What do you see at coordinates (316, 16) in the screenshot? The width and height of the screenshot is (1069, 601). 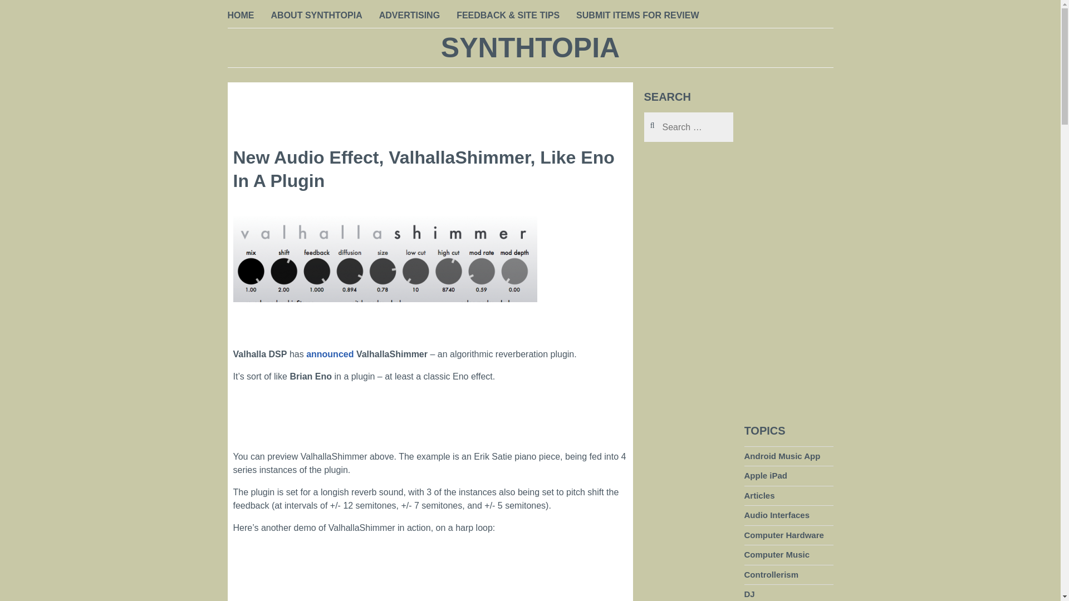 I see `ABOUT SYNTHTOPIA` at bounding box center [316, 16].